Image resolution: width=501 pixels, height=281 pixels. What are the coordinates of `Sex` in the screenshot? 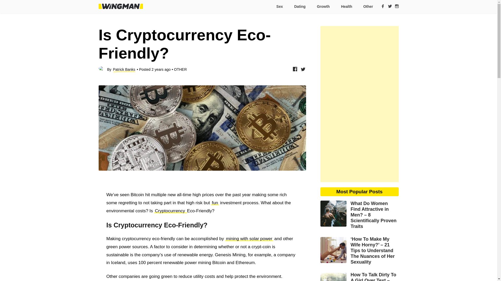 It's located at (279, 7).